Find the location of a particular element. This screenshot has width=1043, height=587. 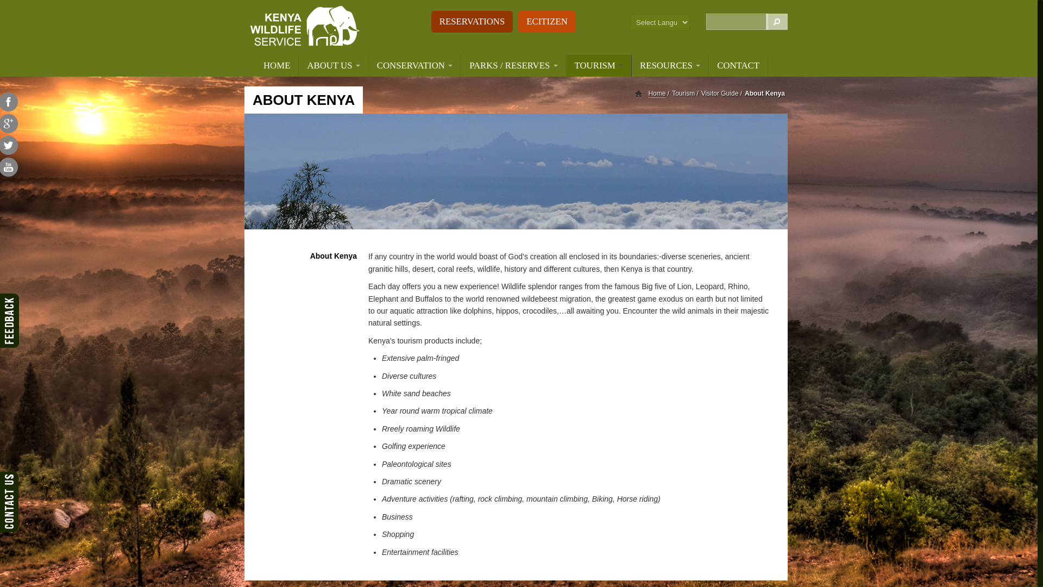

HOME is located at coordinates (277, 66).